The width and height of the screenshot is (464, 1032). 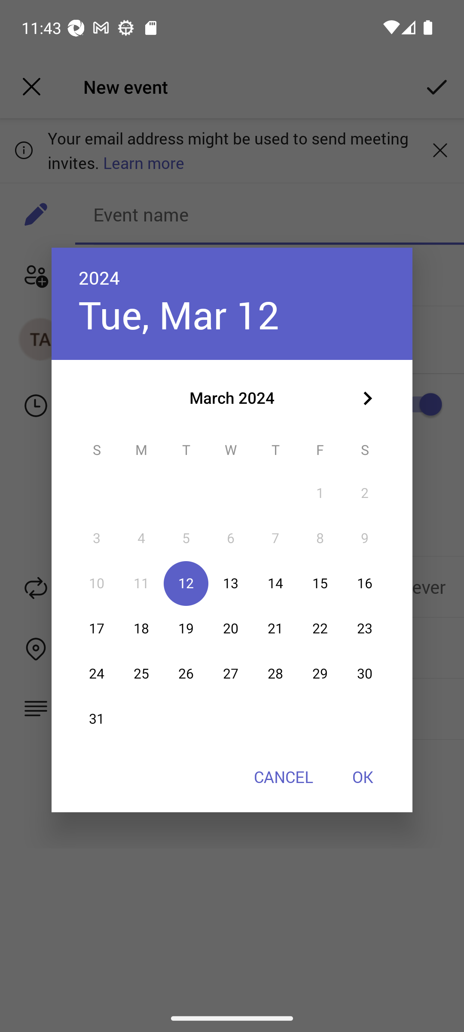 What do you see at coordinates (364, 629) in the screenshot?
I see `23 23 March 2024` at bounding box center [364, 629].